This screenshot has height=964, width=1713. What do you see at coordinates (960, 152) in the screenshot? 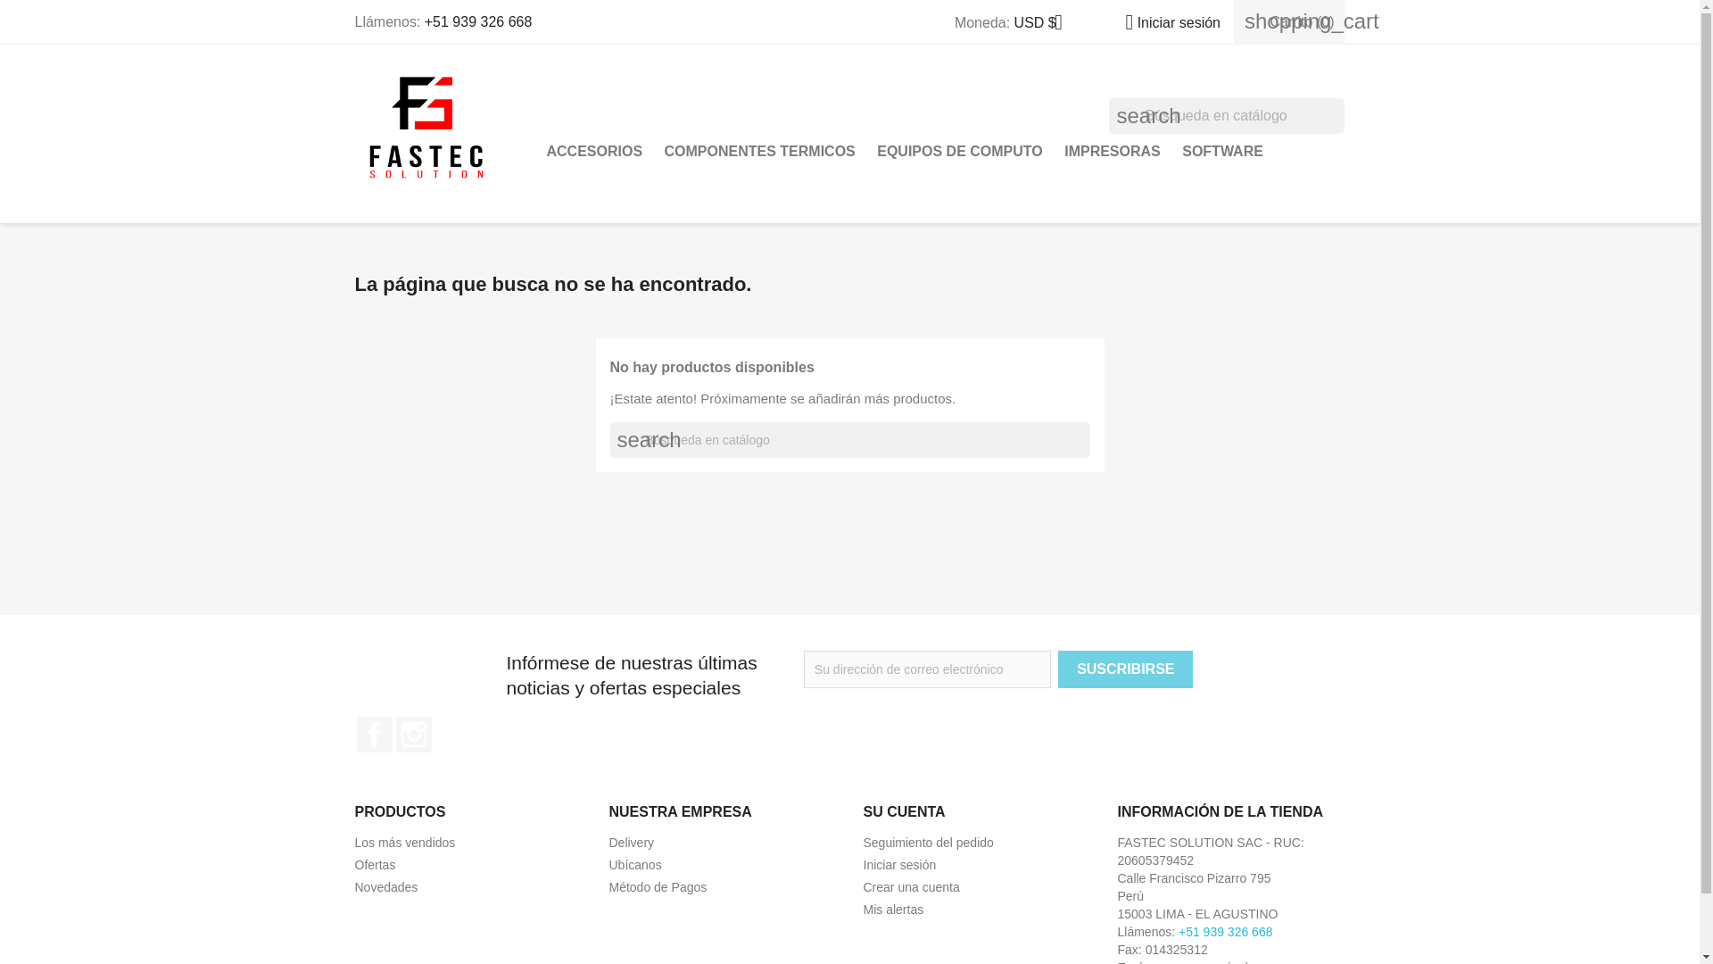
I see `EQUIPOS DE COMPUTO` at bounding box center [960, 152].